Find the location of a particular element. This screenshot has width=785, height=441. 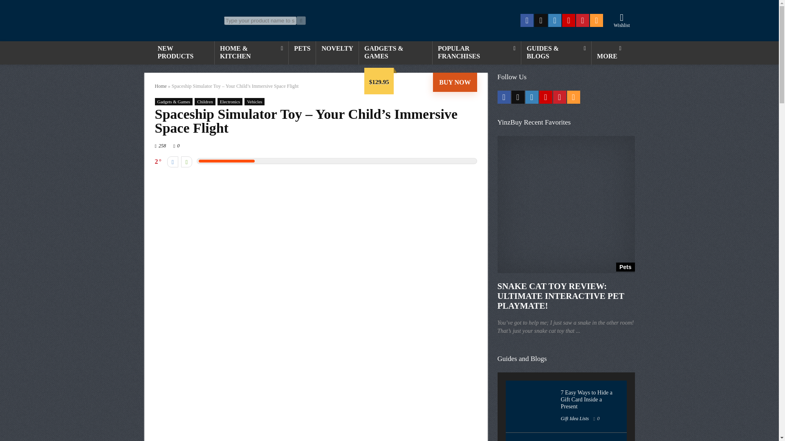

Vote down is located at coordinates (173, 162).